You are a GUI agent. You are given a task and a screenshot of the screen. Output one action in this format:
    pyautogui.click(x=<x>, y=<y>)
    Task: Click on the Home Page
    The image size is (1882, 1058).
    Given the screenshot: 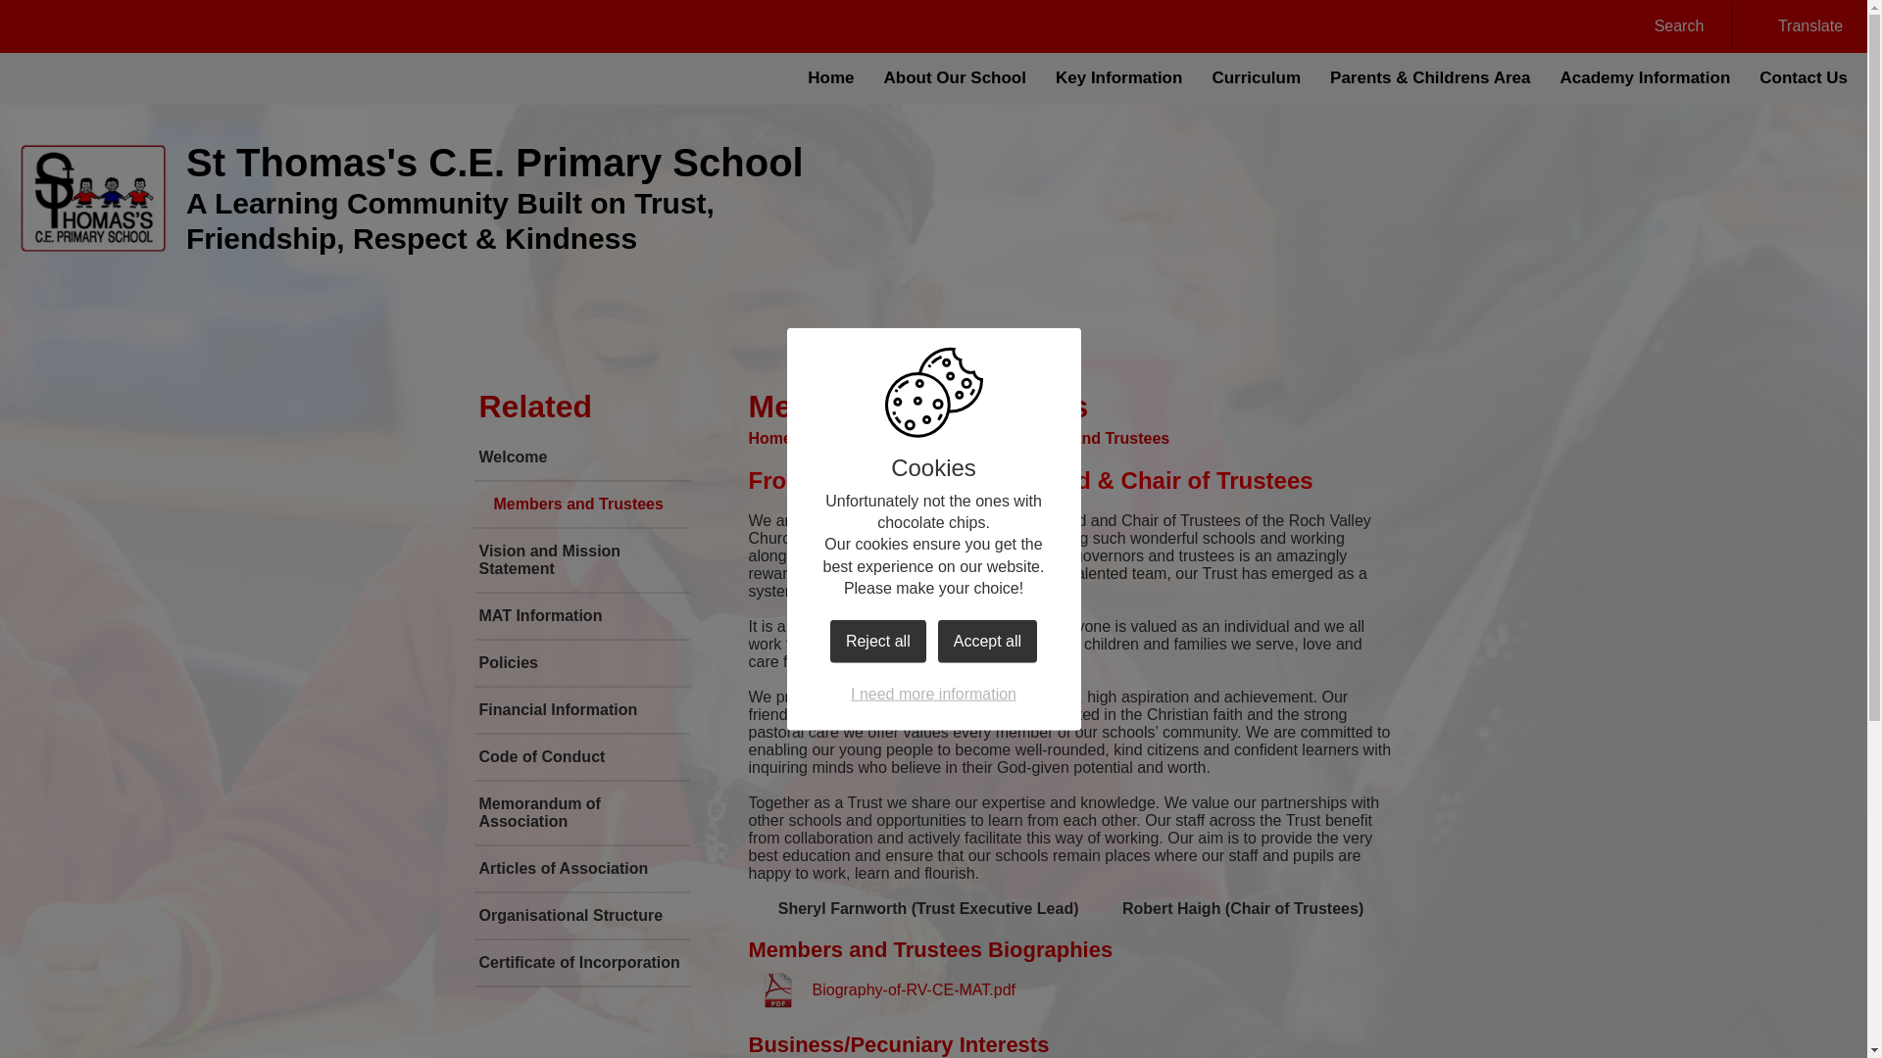 What is the action you would take?
    pyautogui.click(x=92, y=198)
    